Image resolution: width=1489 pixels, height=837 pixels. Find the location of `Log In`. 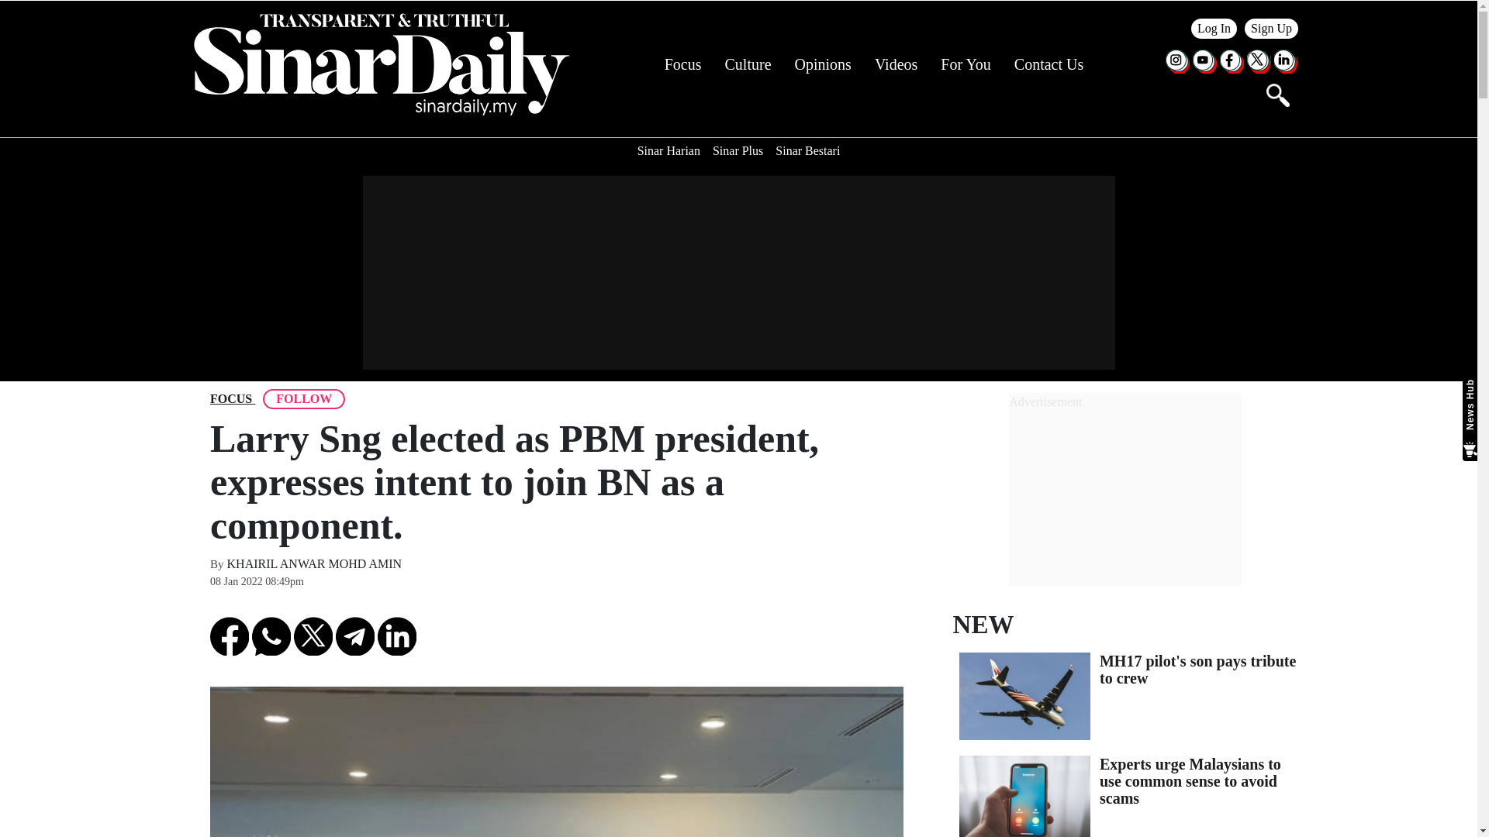

Log In is located at coordinates (1214, 28).